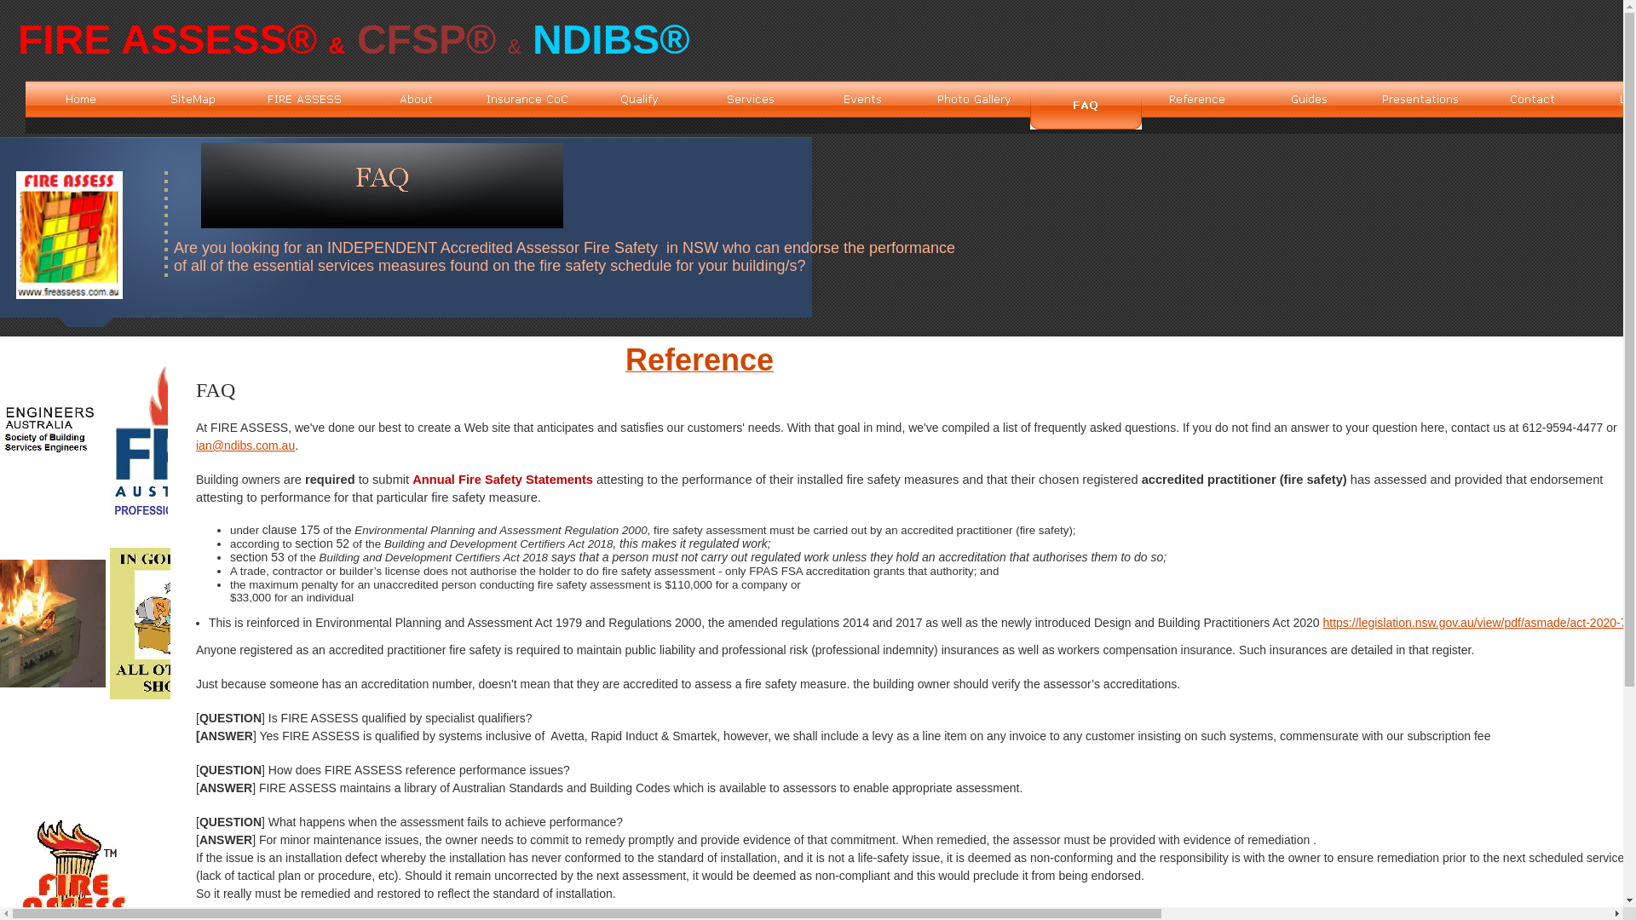 The width and height of the screenshot is (1636, 920). I want to click on Services, so click(752, 99).